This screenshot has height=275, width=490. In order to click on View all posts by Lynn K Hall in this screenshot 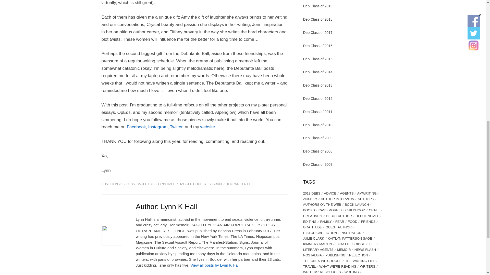, I will do `click(215, 265)`.